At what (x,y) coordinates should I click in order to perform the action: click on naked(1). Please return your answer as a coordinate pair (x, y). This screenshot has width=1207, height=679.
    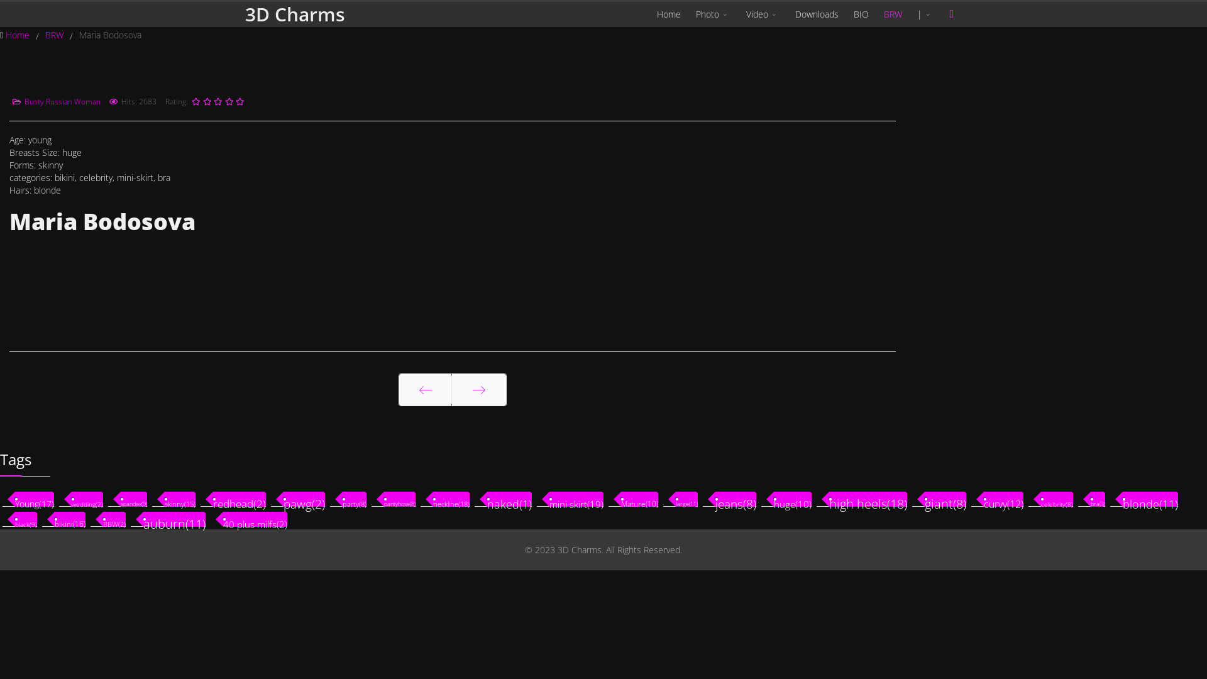
    Looking at the image, I should click on (509, 499).